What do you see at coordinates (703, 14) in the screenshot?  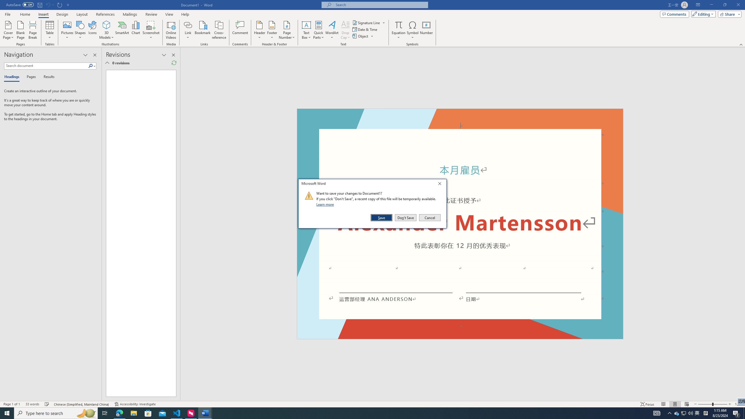 I see `3D Models` at bounding box center [703, 14].